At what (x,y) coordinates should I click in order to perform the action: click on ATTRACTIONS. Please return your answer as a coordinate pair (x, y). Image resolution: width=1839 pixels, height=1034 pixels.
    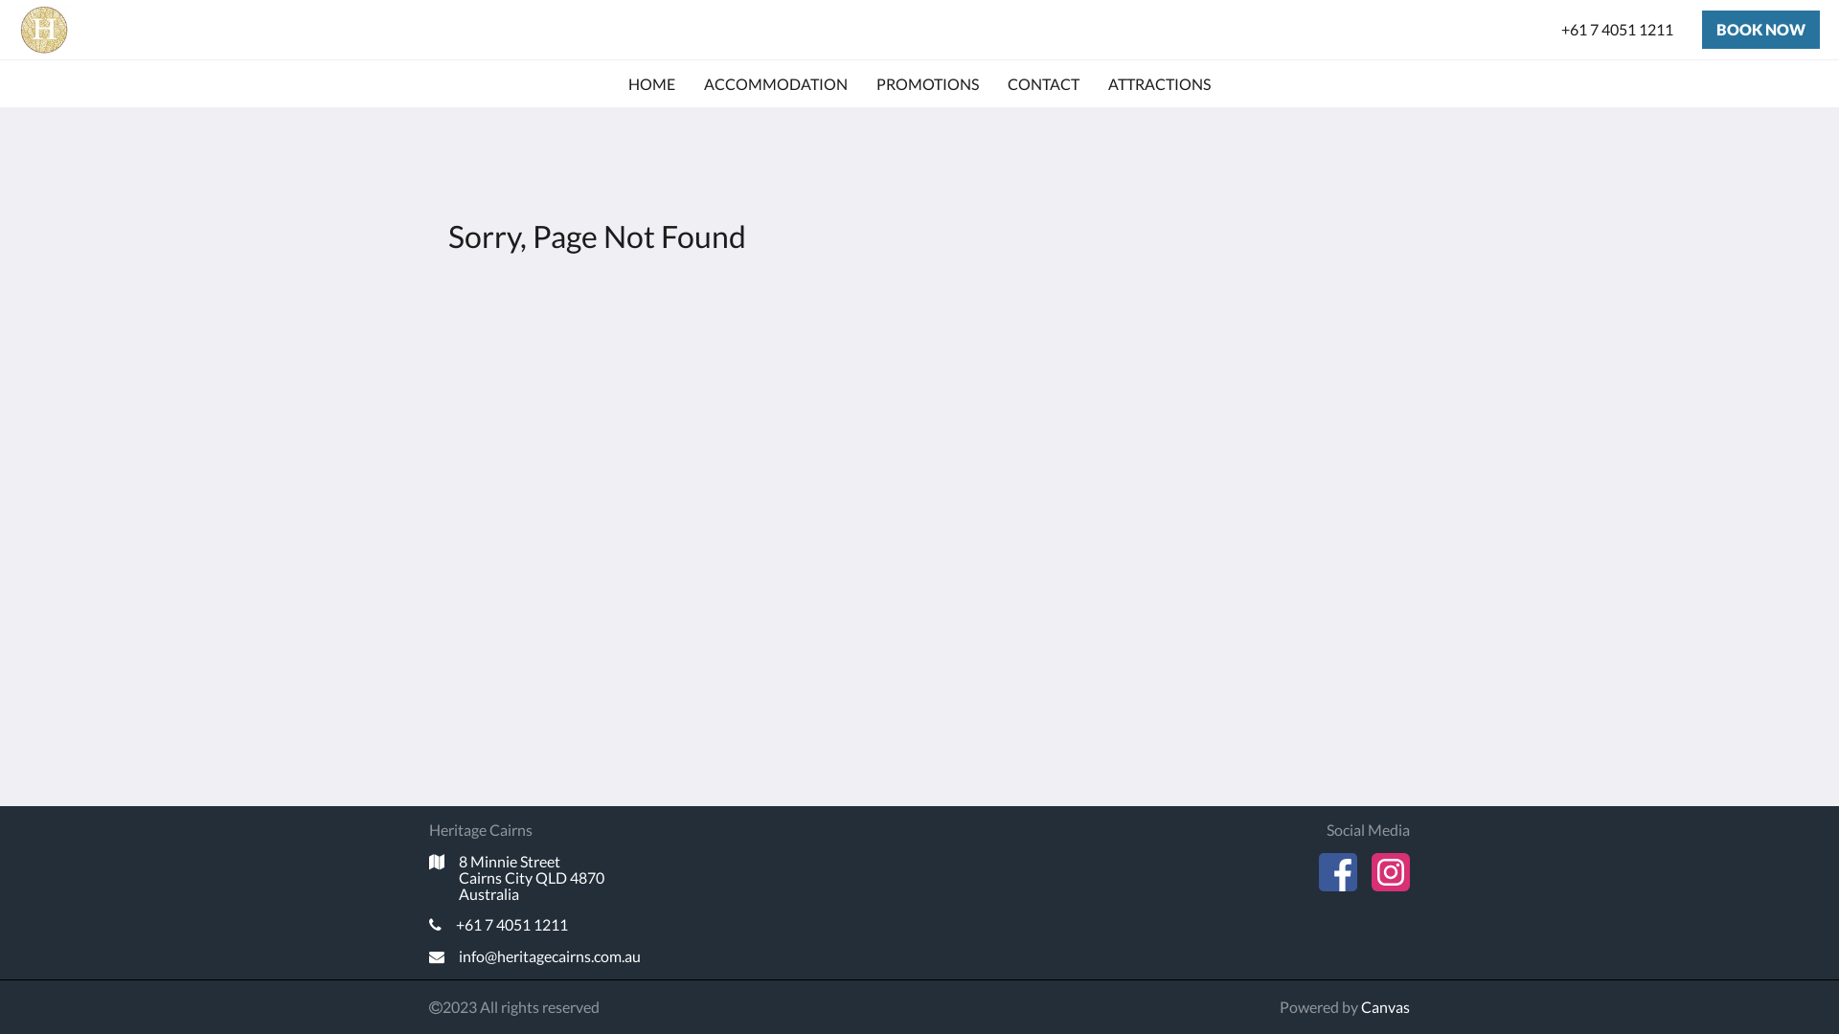
    Looking at the image, I should click on (1159, 84).